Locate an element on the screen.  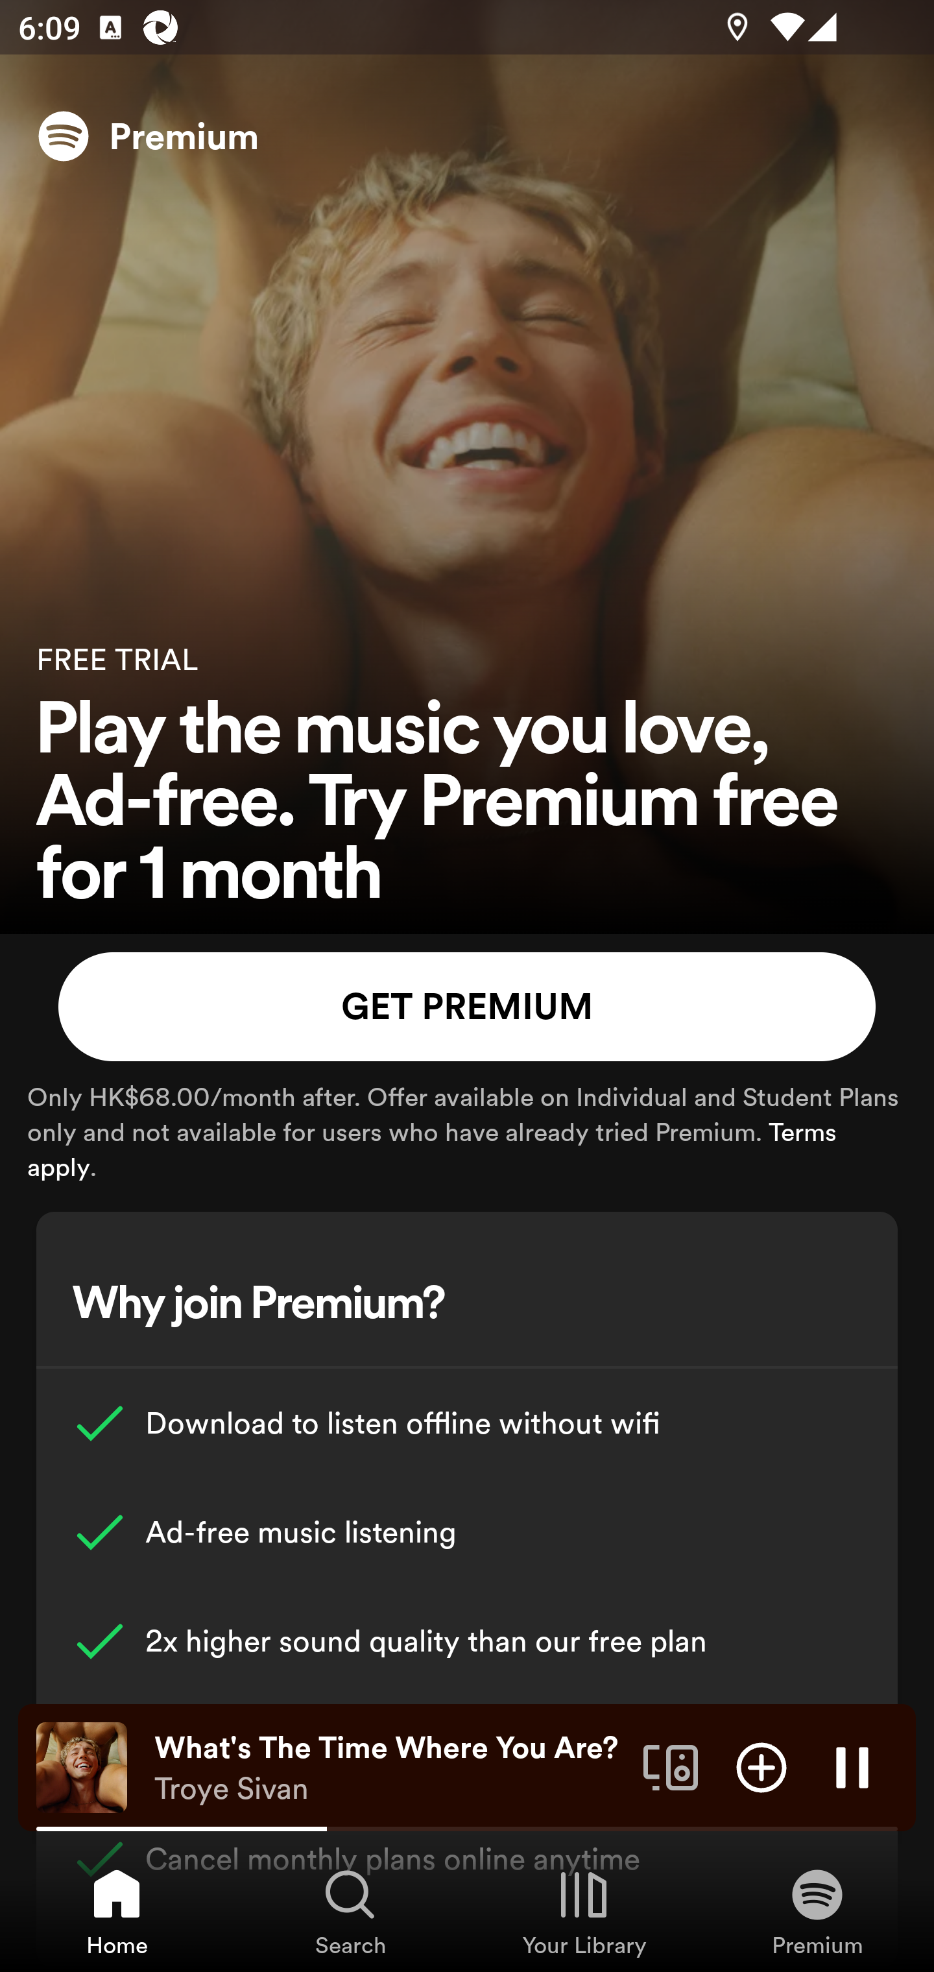
Home, Tab 1 of 4 Home Home is located at coordinates (117, 1911).